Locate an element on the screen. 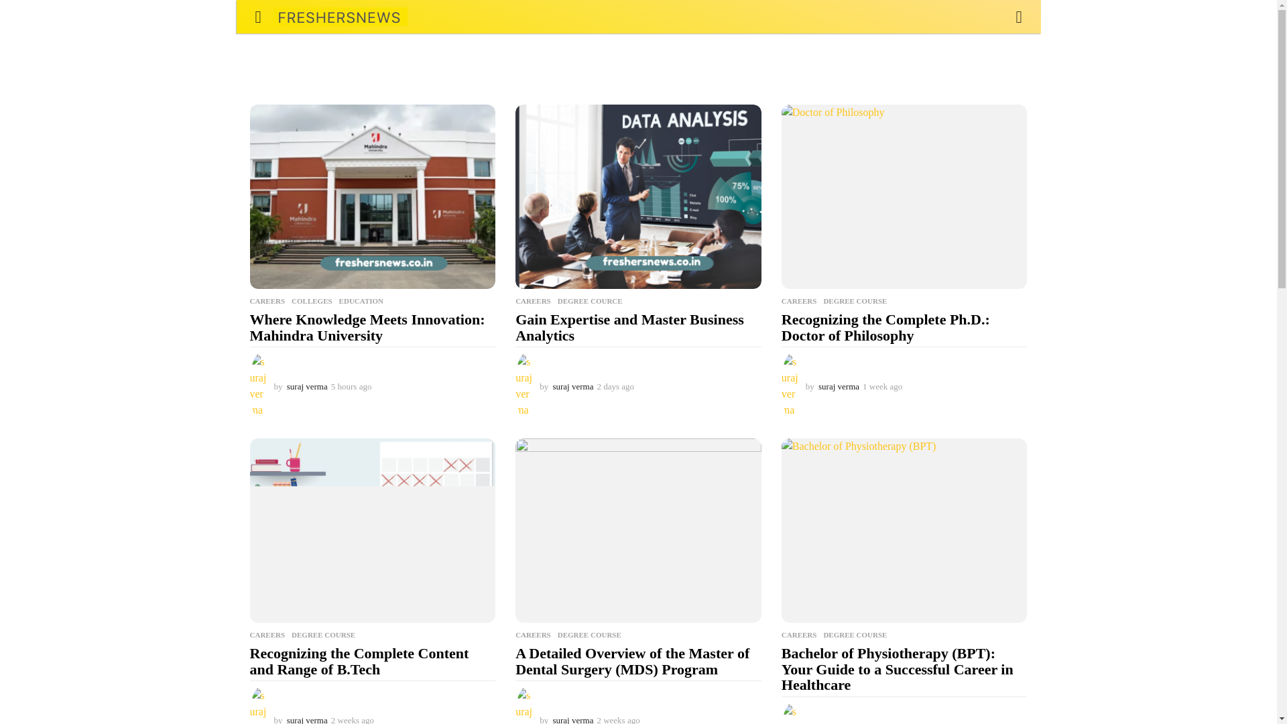  Recognizing the Complete Content and Range of B.Tech is located at coordinates (359, 661).